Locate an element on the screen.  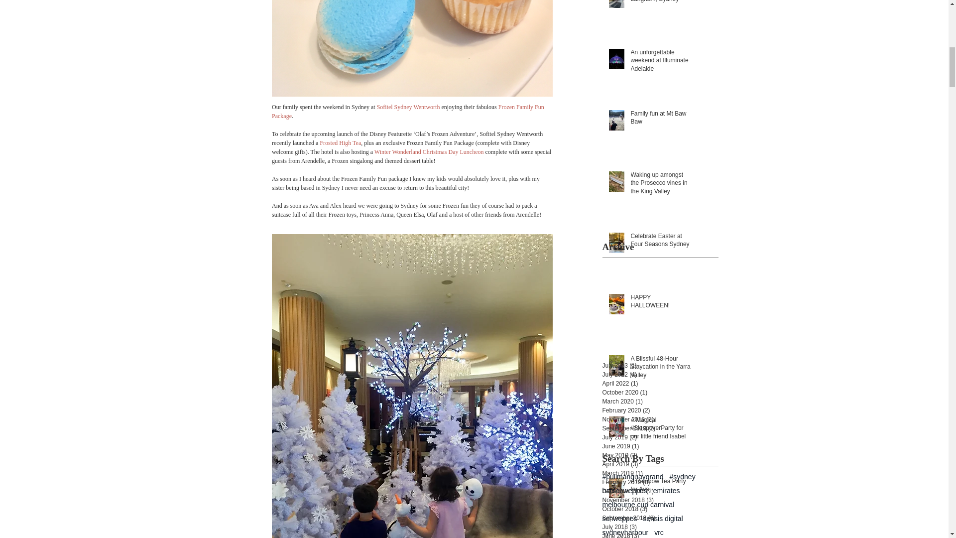
Family fun at Mt Baw Baw is located at coordinates (660, 120).